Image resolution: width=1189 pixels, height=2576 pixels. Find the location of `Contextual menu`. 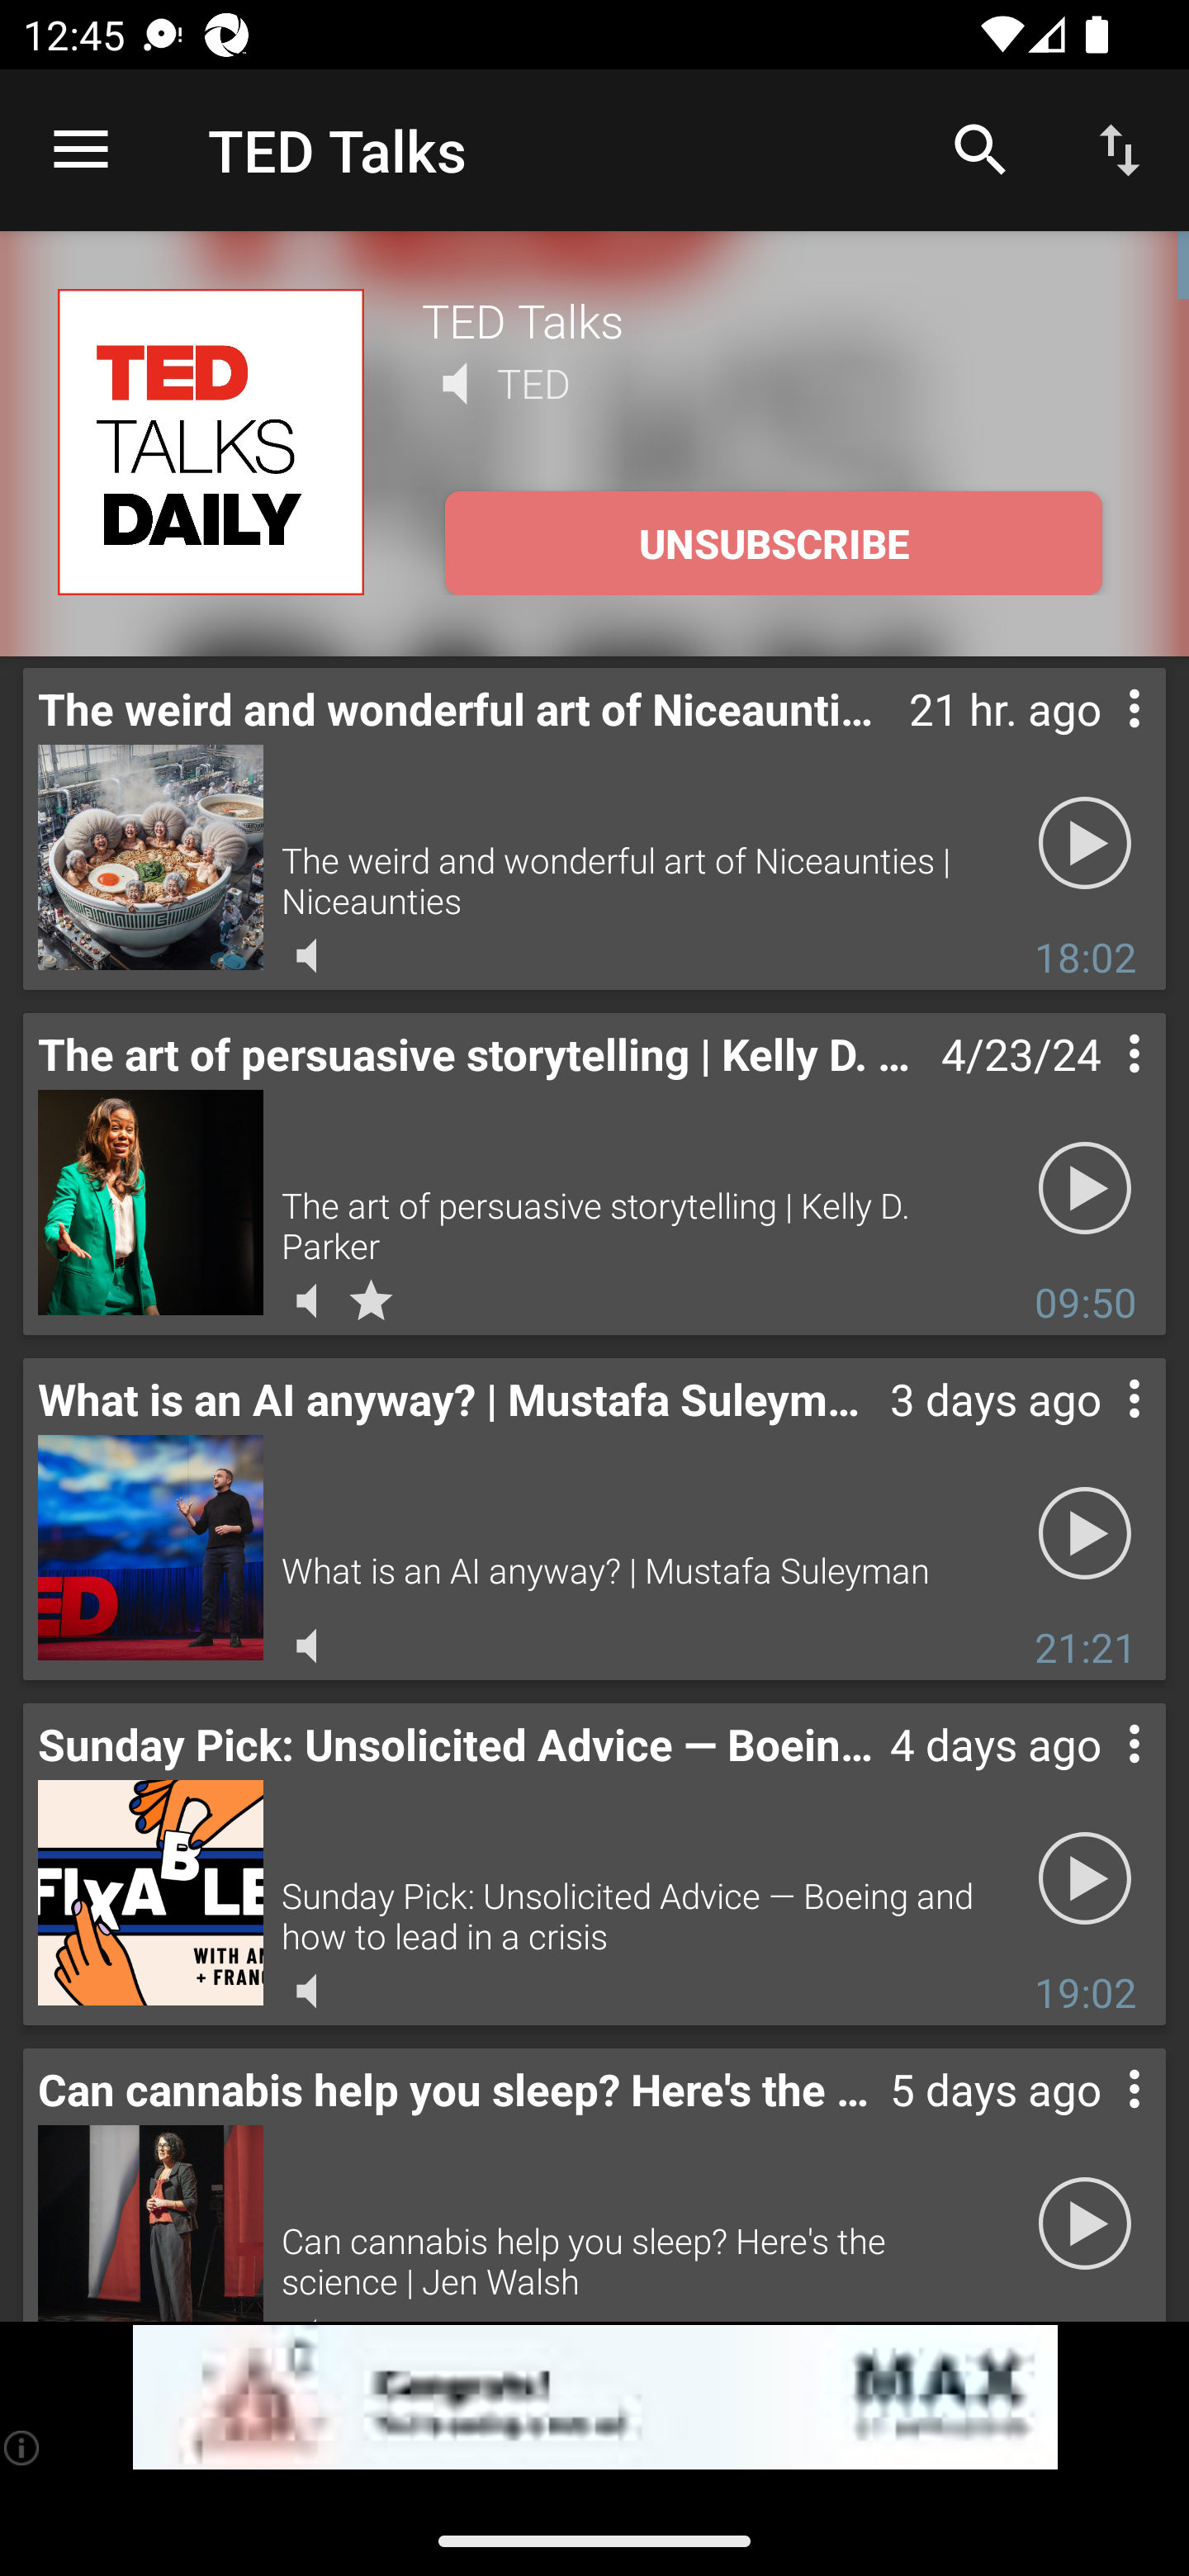

Contextual menu is located at coordinates (1098, 2121).